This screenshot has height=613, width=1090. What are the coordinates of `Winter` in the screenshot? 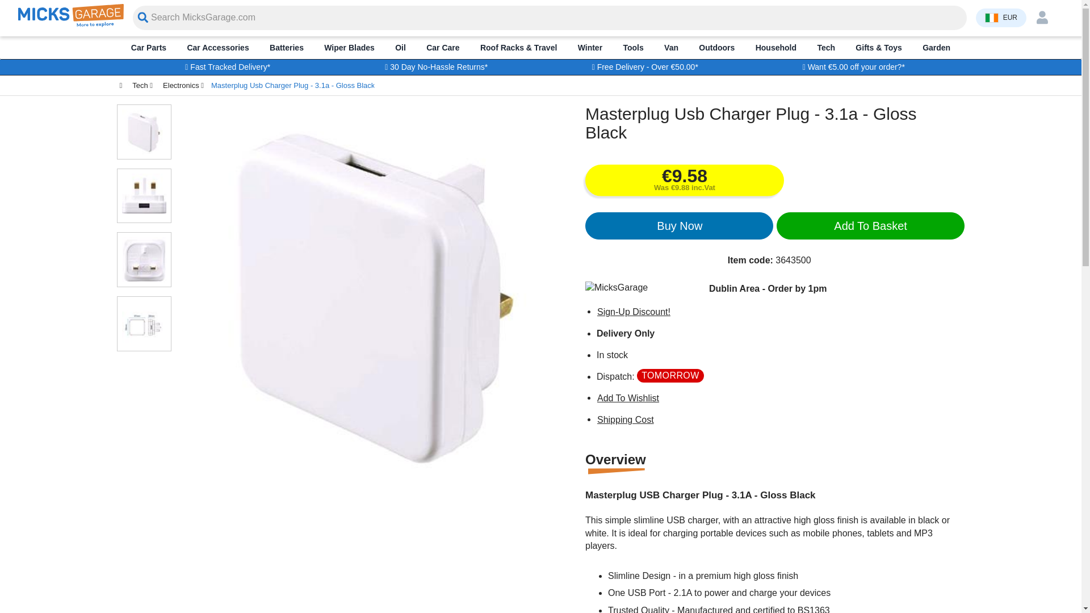 It's located at (590, 47).